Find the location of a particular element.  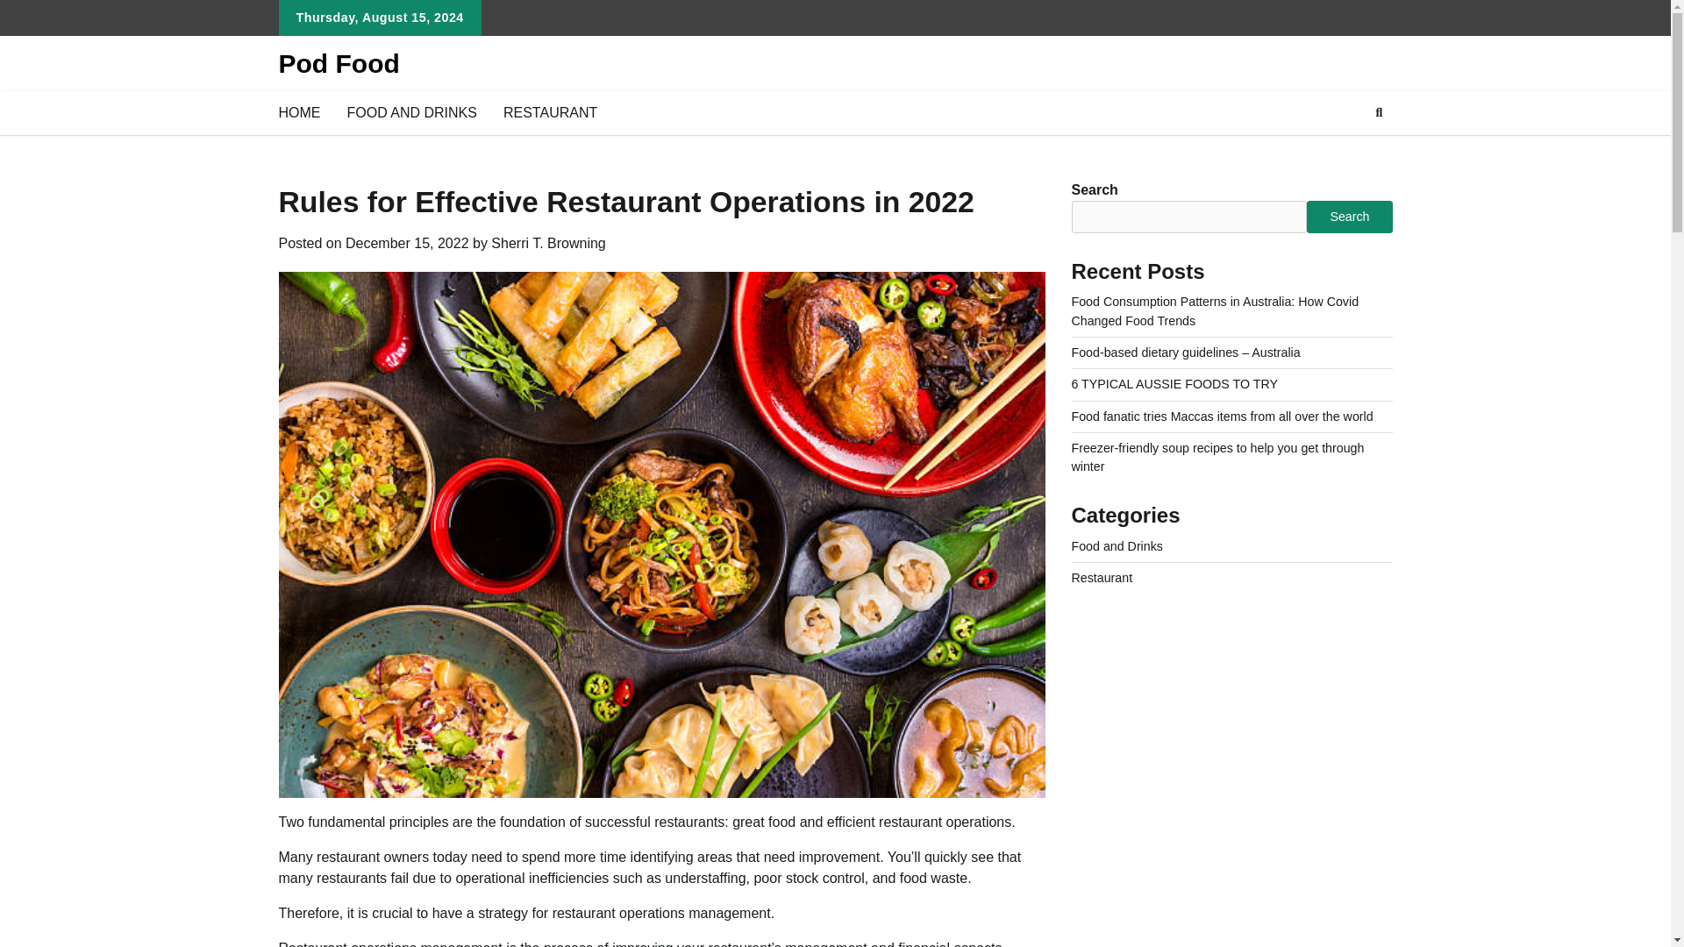

6 TYPICAL AUSSIE FOODS TO TRY is located at coordinates (1174, 384).